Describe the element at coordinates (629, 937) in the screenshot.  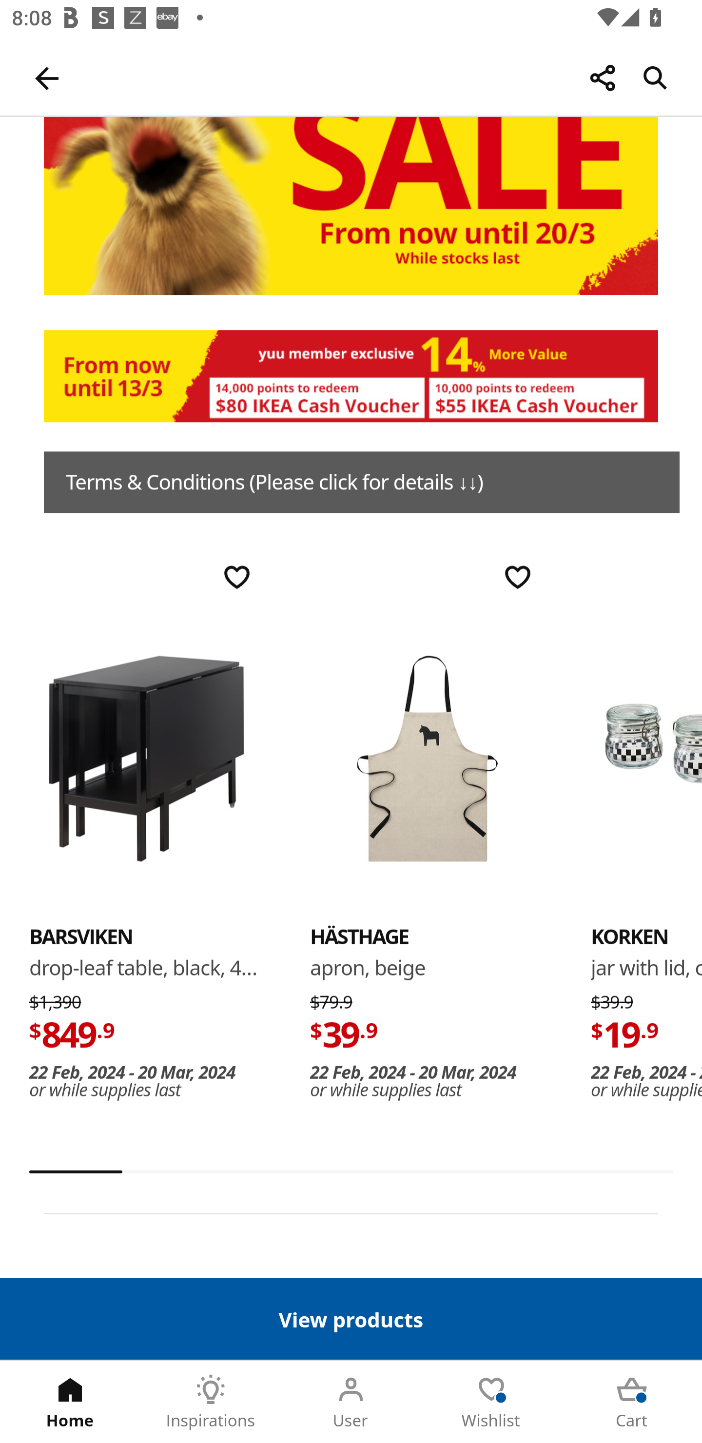
I see `KORKEN` at that location.